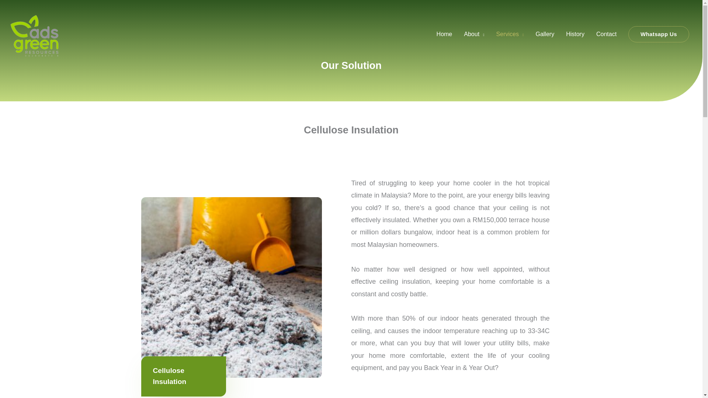 This screenshot has height=398, width=708. Describe the element at coordinates (659, 34) in the screenshot. I see `Whatsapp Us` at that location.